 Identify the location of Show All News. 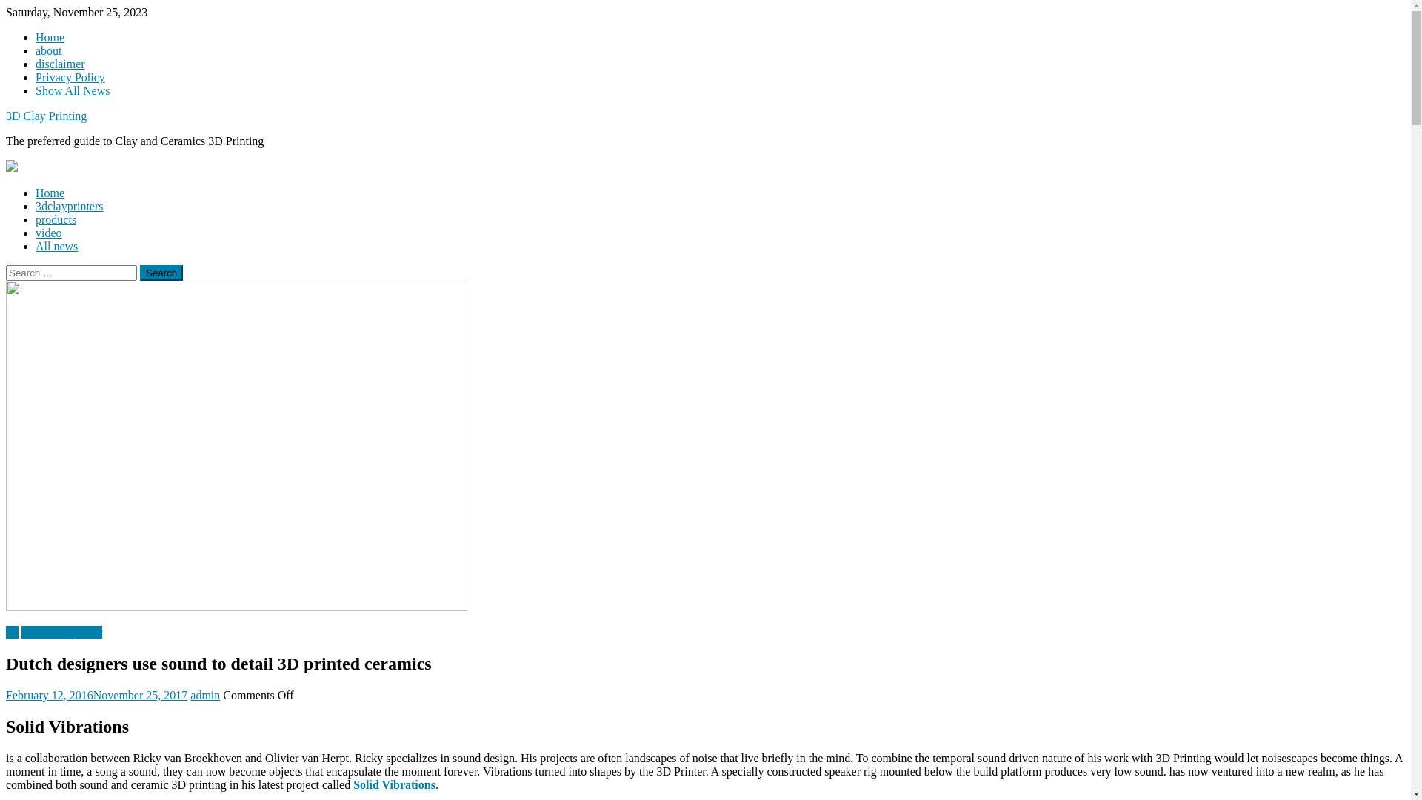
(73, 90).